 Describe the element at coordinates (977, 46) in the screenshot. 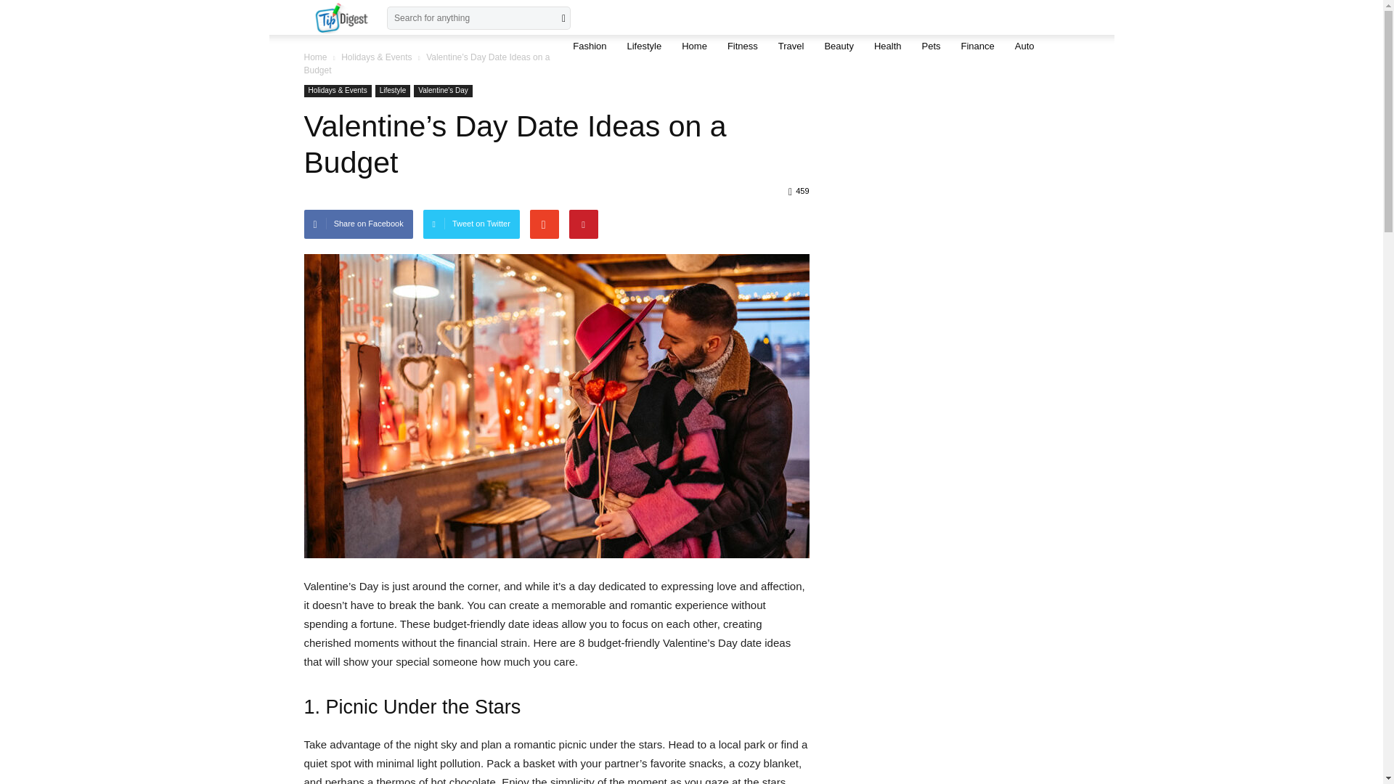

I see `Finance` at that location.